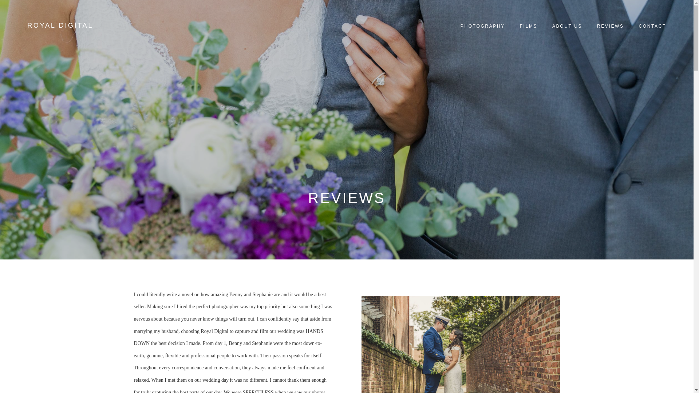 The height and width of the screenshot is (393, 699). What do you see at coordinates (528, 26) in the screenshot?
I see `FILMS` at bounding box center [528, 26].